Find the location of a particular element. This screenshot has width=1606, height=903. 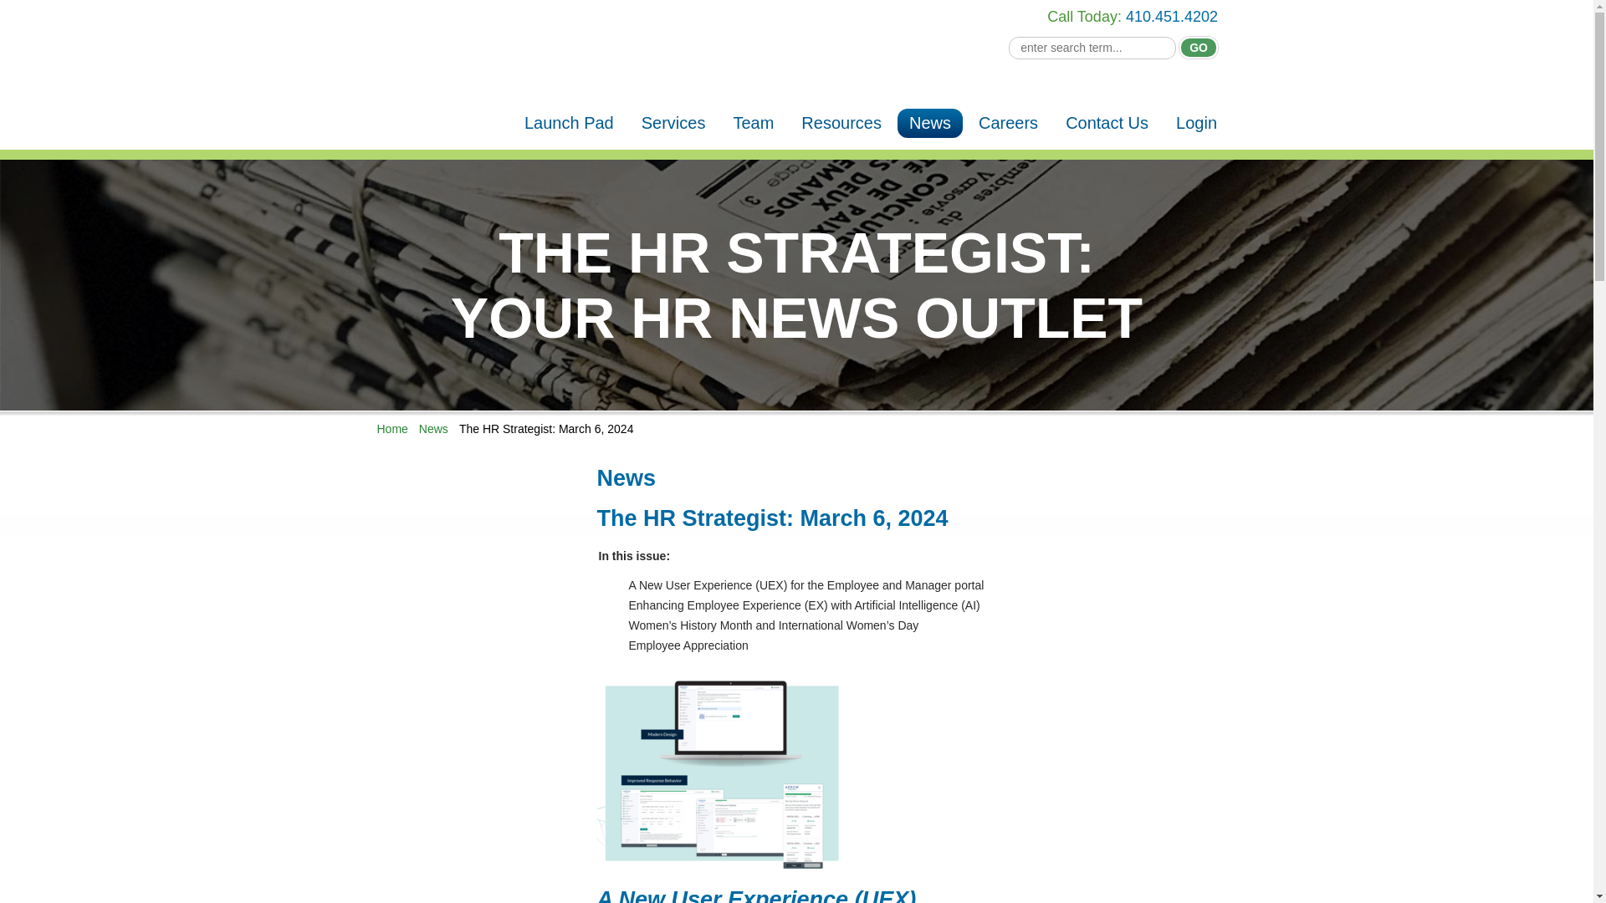

Home is located at coordinates (391, 428).